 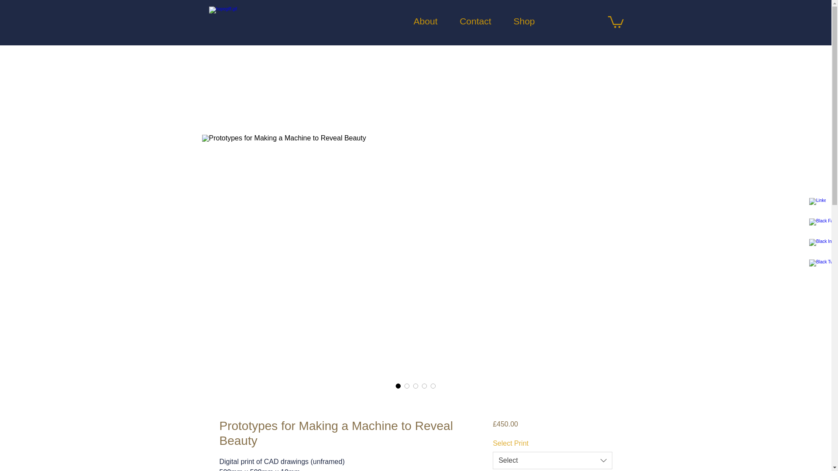 What do you see at coordinates (419, 21) in the screenshot?
I see `About` at bounding box center [419, 21].